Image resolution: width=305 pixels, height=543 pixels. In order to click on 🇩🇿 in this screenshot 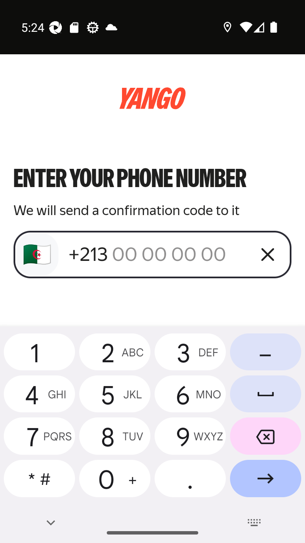, I will do `click(37, 255)`.